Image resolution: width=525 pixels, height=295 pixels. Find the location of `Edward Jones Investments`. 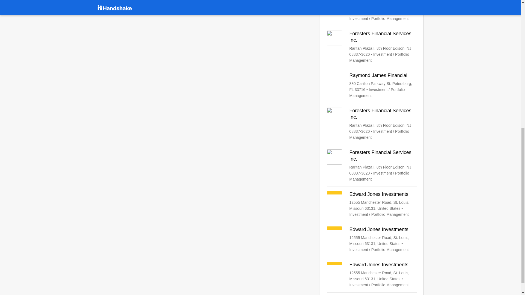

Edward Jones Investments is located at coordinates (372, 11).